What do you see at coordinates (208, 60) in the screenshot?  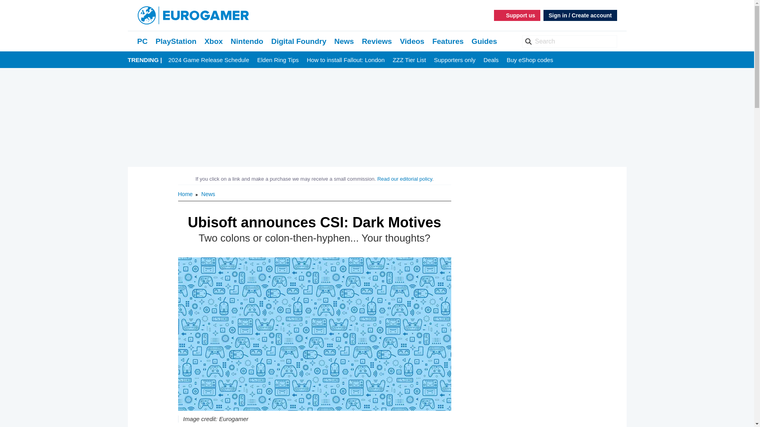 I see `2024 Game Release Schedule` at bounding box center [208, 60].